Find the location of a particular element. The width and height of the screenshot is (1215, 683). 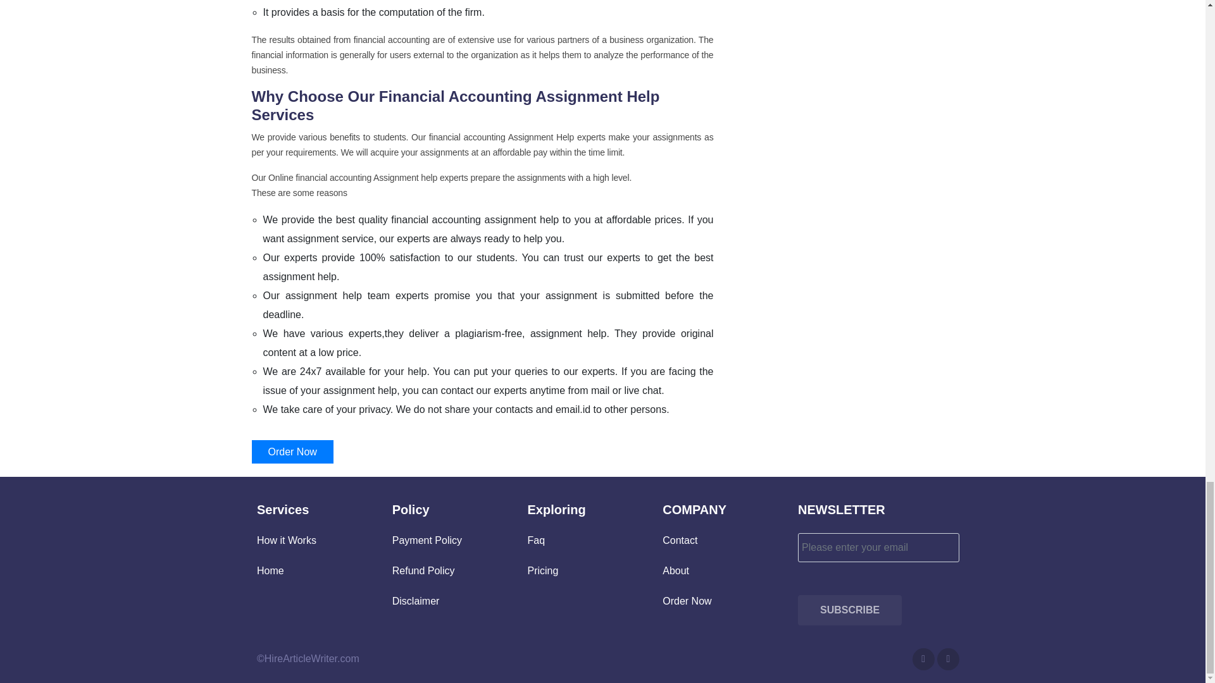

Contact is located at coordinates (680, 540).